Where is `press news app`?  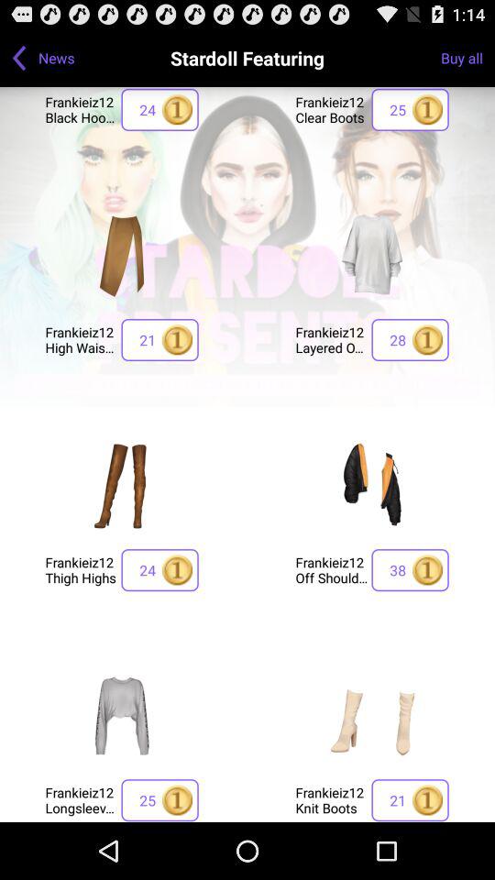 press news app is located at coordinates (57, 57).